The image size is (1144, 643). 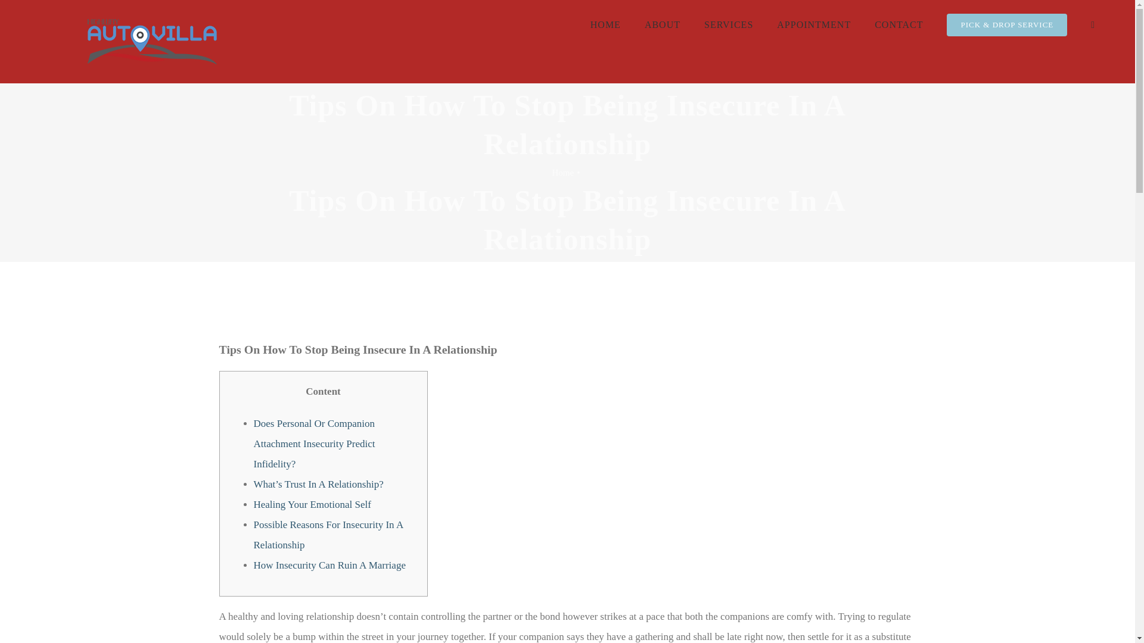 I want to click on APPOINTMENT, so click(x=814, y=25).